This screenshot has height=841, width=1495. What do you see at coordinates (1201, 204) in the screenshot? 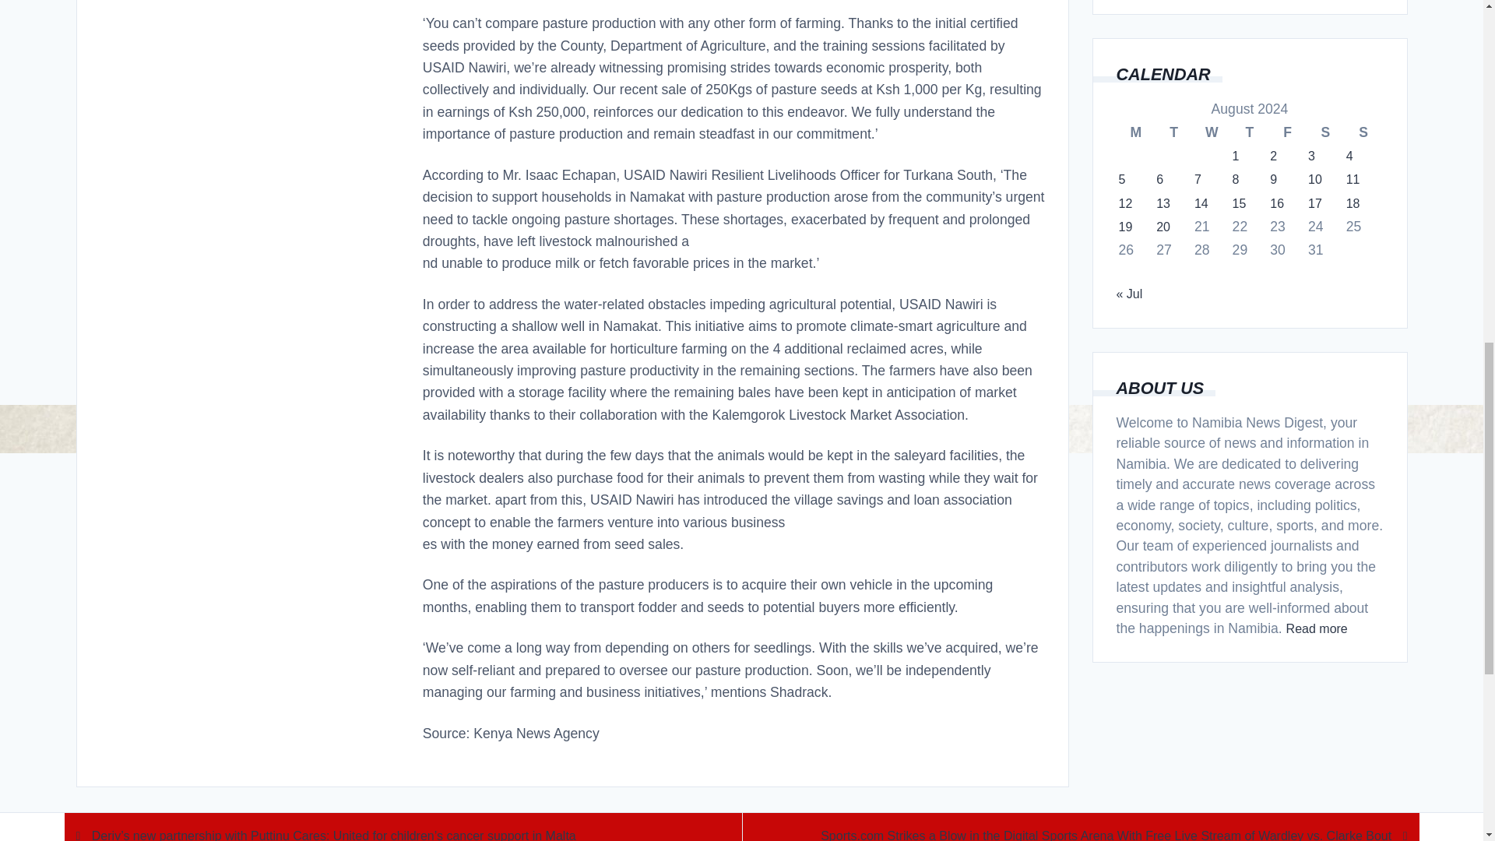
I see `14` at bounding box center [1201, 204].